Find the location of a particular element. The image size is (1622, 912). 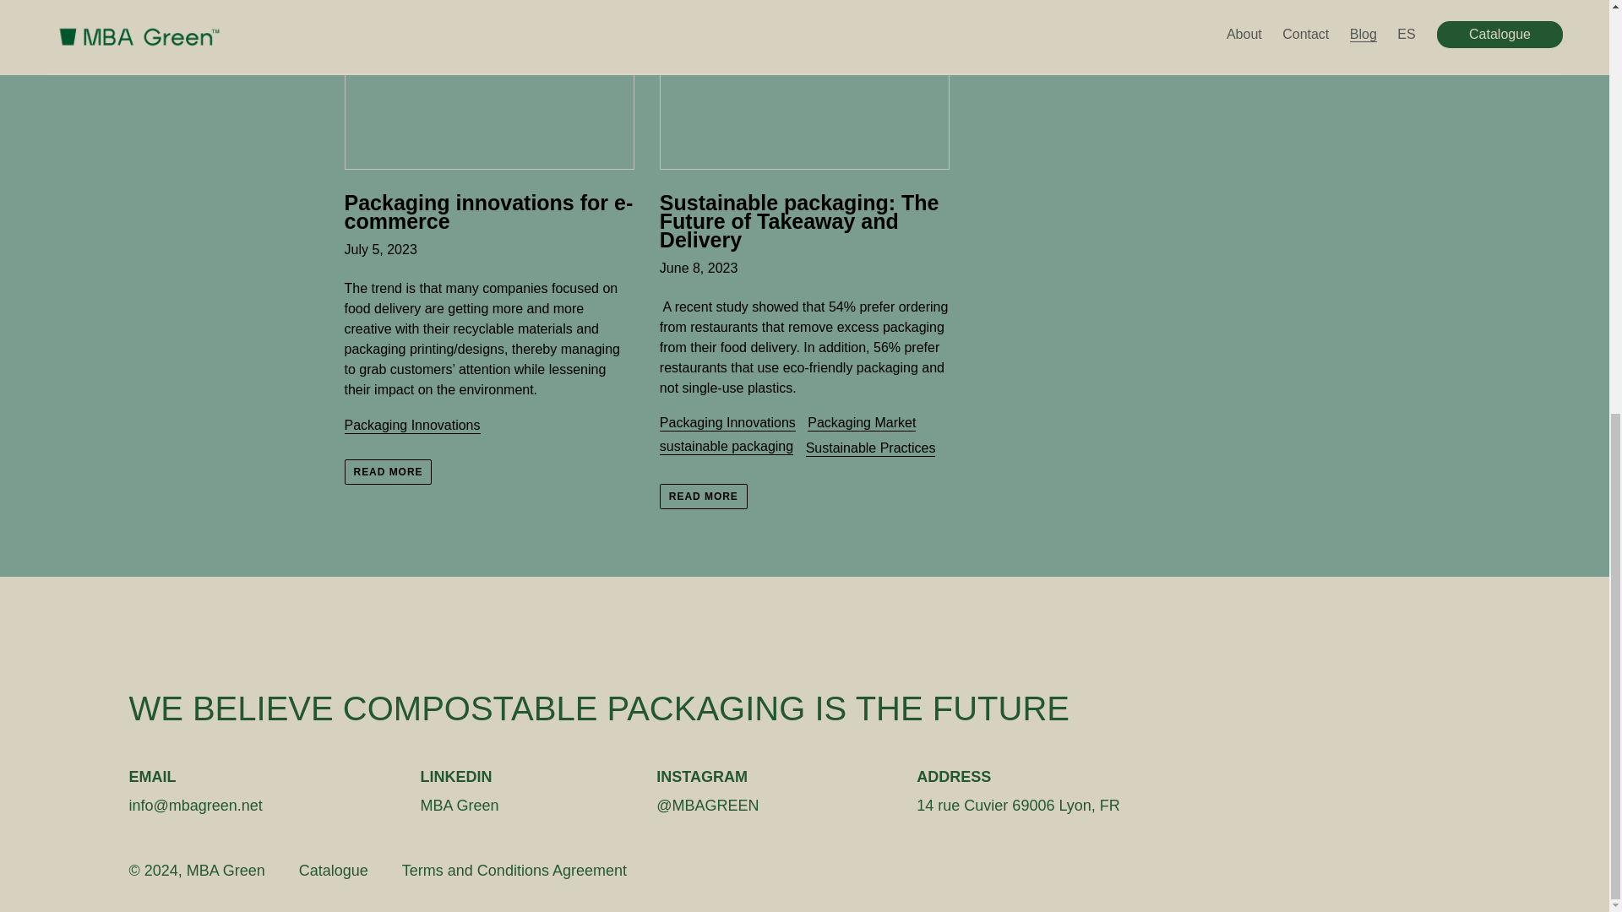

Packaging Innovations is located at coordinates (728, 423).